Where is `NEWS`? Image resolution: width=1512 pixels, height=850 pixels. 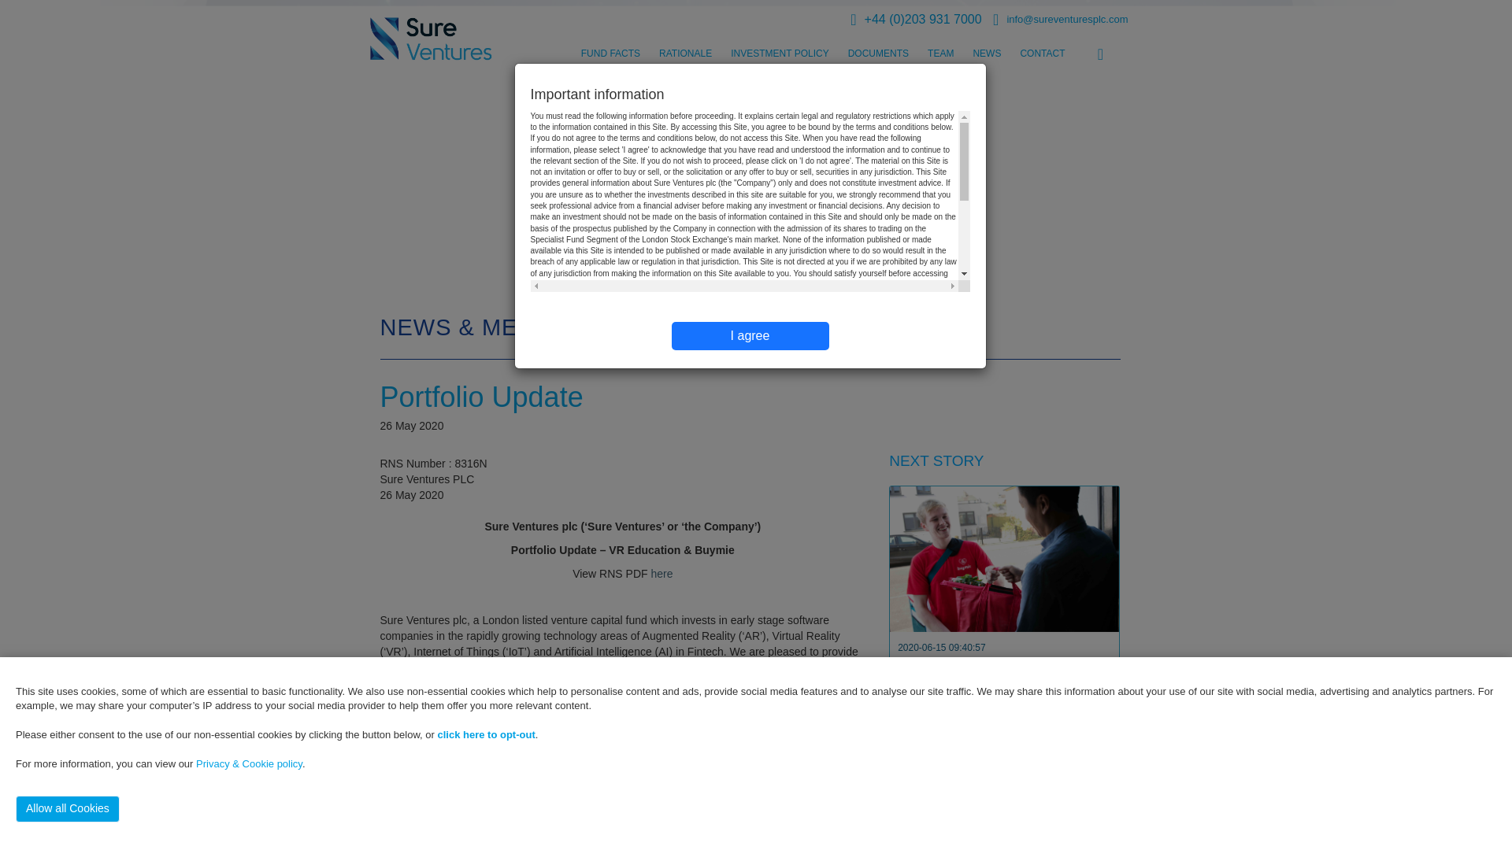 NEWS is located at coordinates (986, 56).